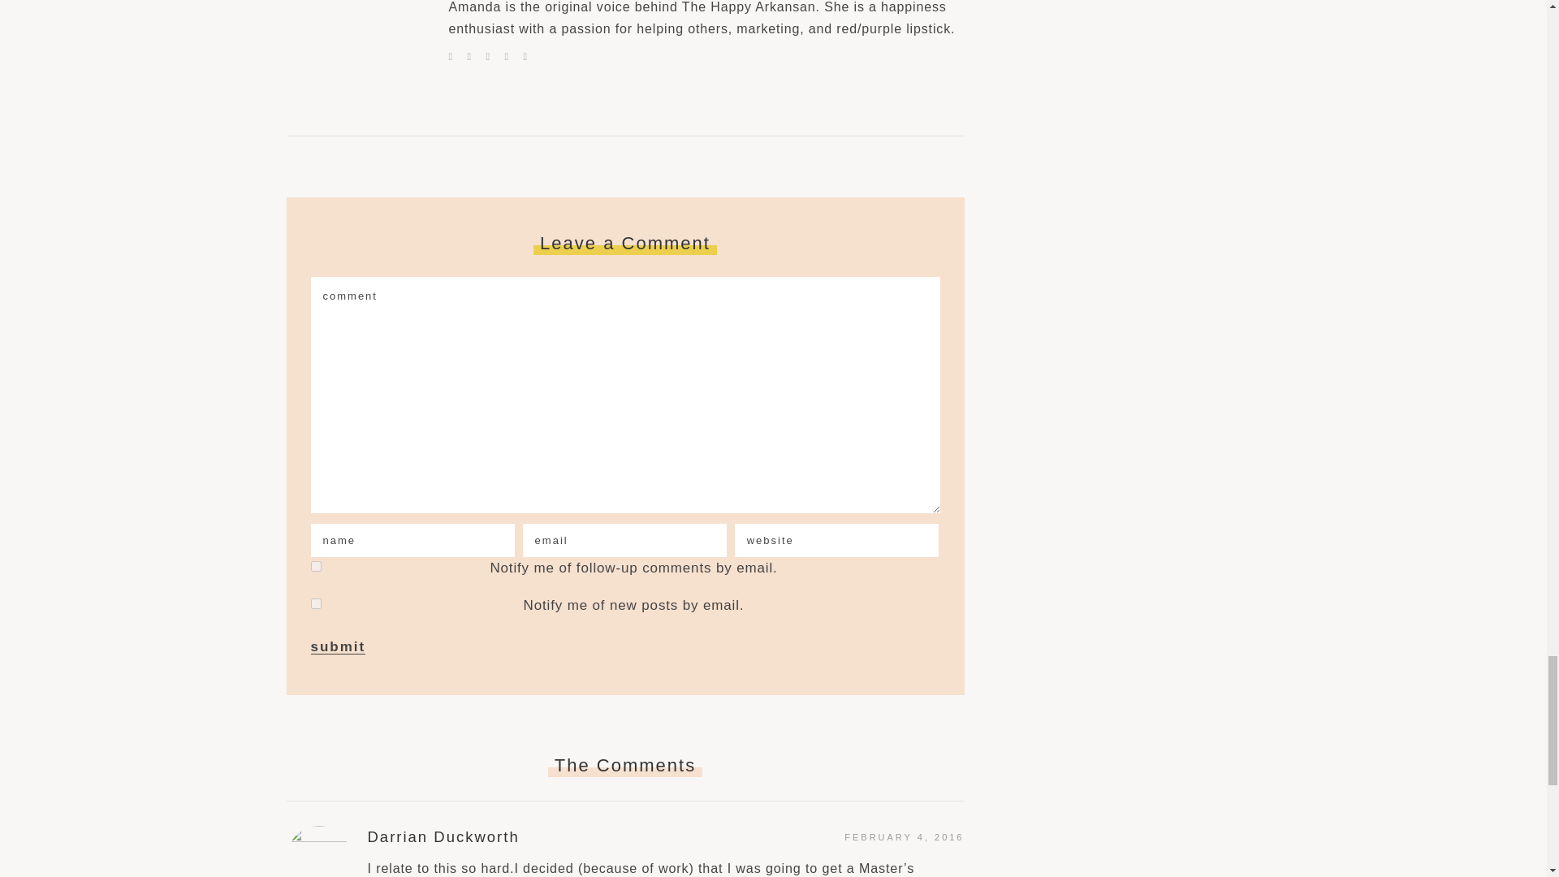 Image resolution: width=1559 pixels, height=877 pixels. I want to click on subscribe, so click(315, 603).